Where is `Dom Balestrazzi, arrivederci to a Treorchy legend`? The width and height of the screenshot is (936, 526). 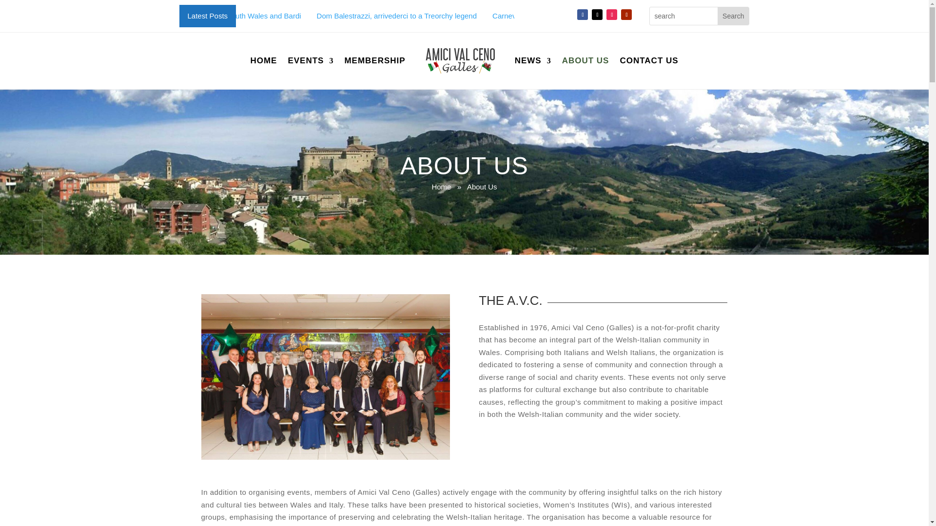
Dom Balestrazzi, arrivederci to a Treorchy legend is located at coordinates (397, 16).